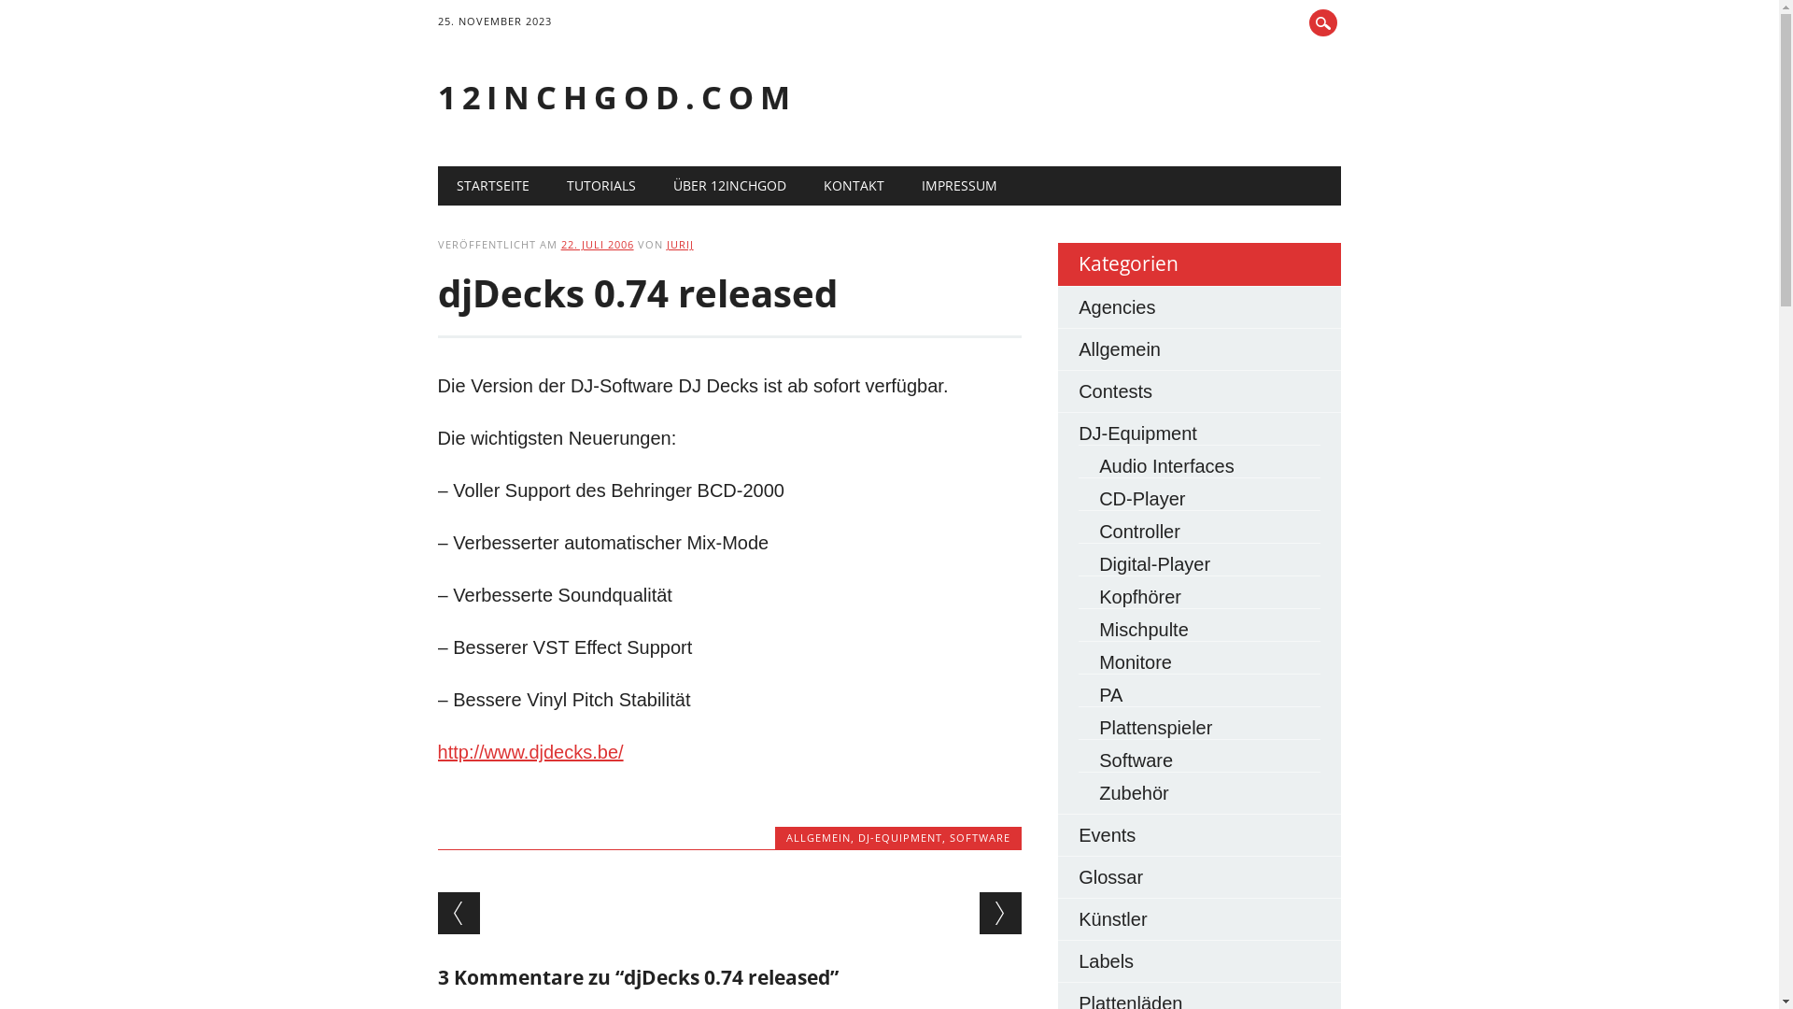 The height and width of the screenshot is (1009, 1793). Describe the element at coordinates (1156, 728) in the screenshot. I see `Plattenspieler` at that location.